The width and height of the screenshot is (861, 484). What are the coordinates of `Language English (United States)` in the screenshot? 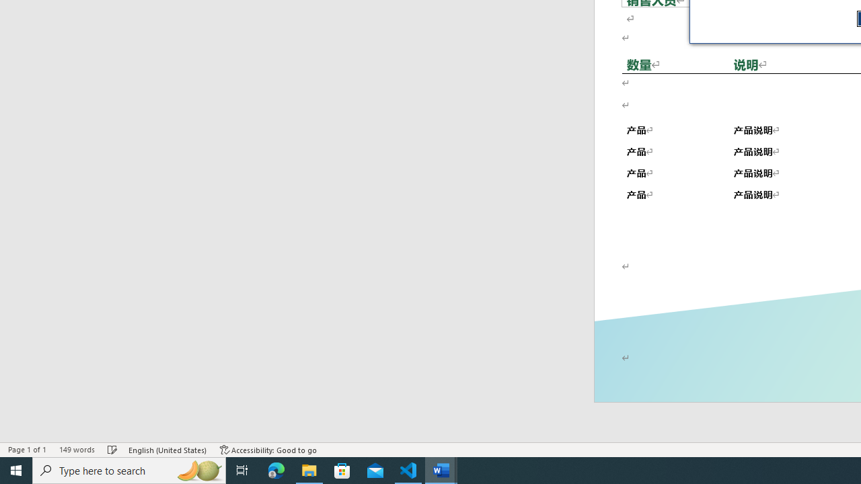 It's located at (168, 449).